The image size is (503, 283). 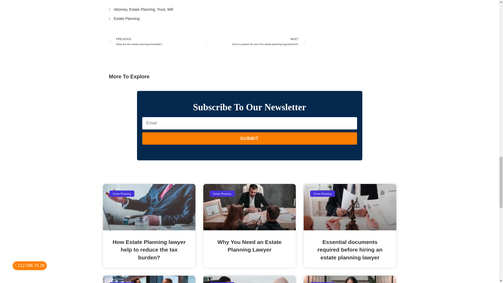 I want to click on Estate Planning, so click(x=142, y=9).